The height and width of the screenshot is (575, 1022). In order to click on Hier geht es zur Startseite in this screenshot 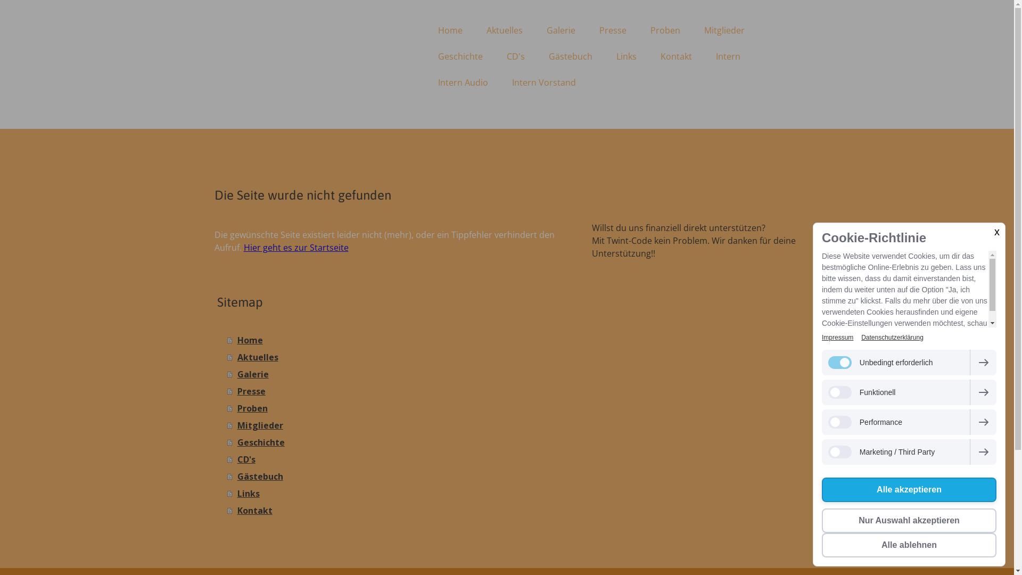, I will do `click(296, 248)`.